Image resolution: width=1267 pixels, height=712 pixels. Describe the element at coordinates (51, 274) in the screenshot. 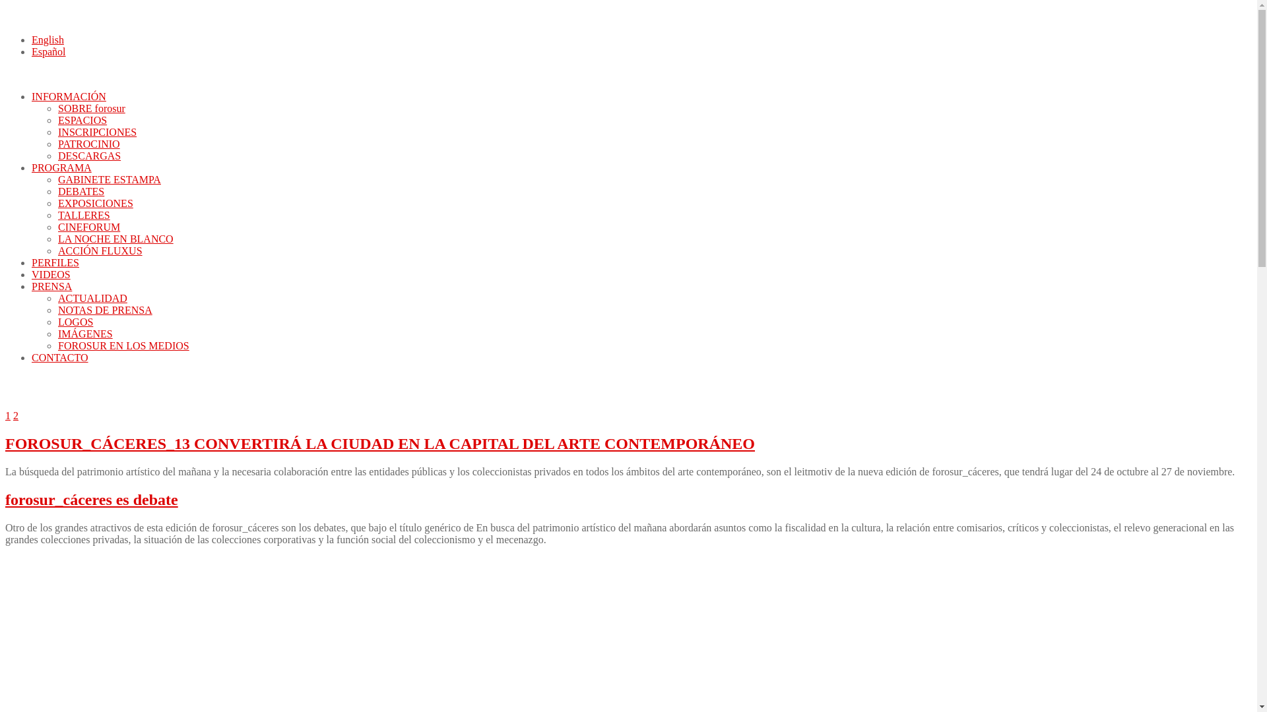

I see `VIDEOS` at that location.